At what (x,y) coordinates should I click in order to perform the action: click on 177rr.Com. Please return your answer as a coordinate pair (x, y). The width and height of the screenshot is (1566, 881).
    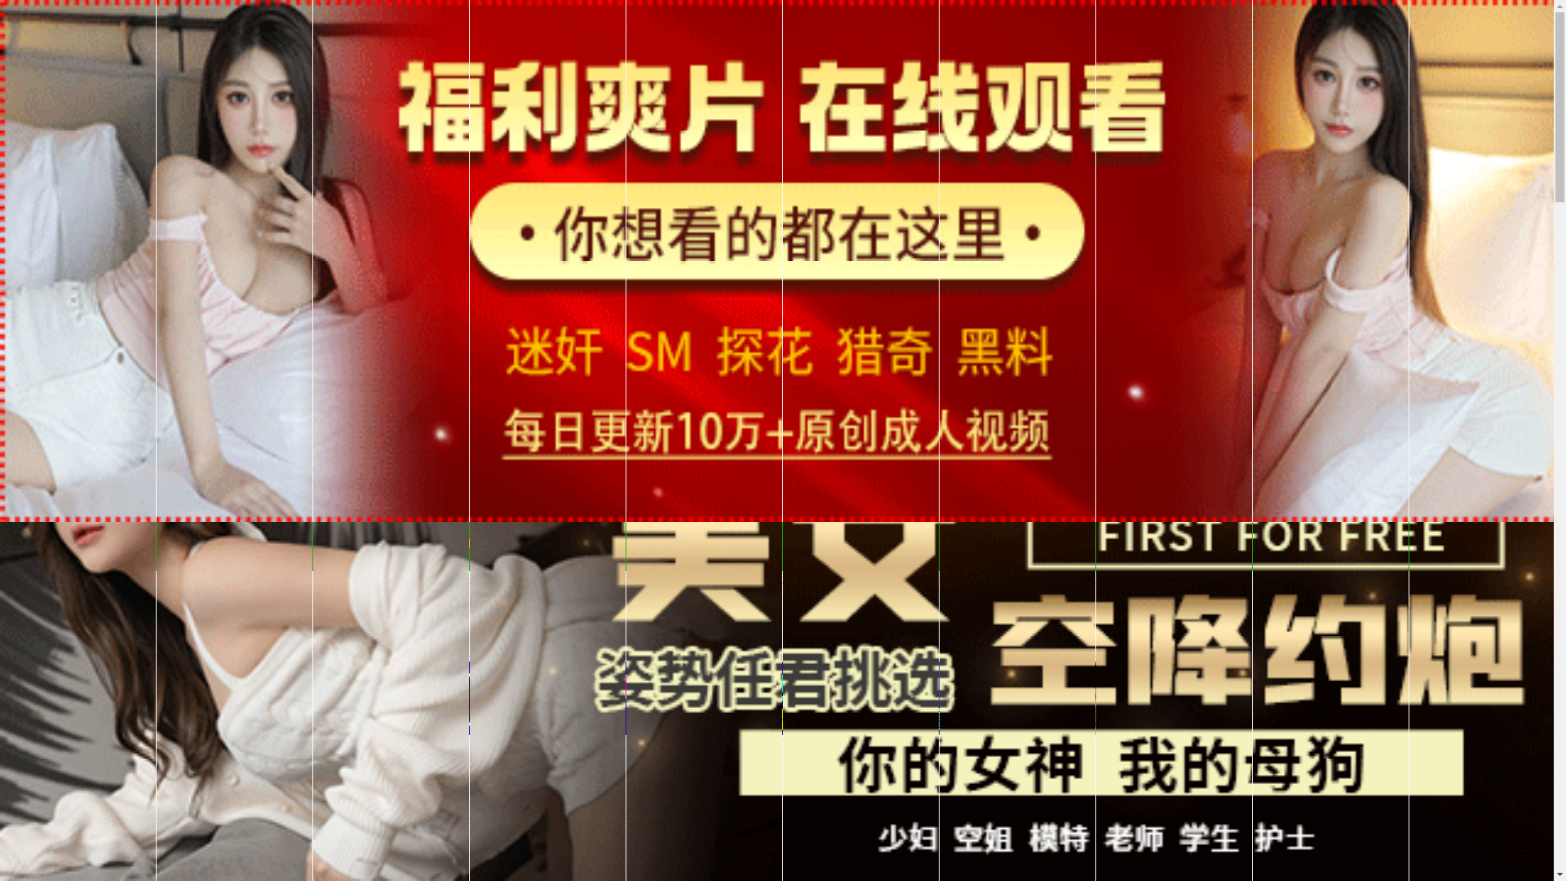
    Looking at the image, I should click on (442, 542).